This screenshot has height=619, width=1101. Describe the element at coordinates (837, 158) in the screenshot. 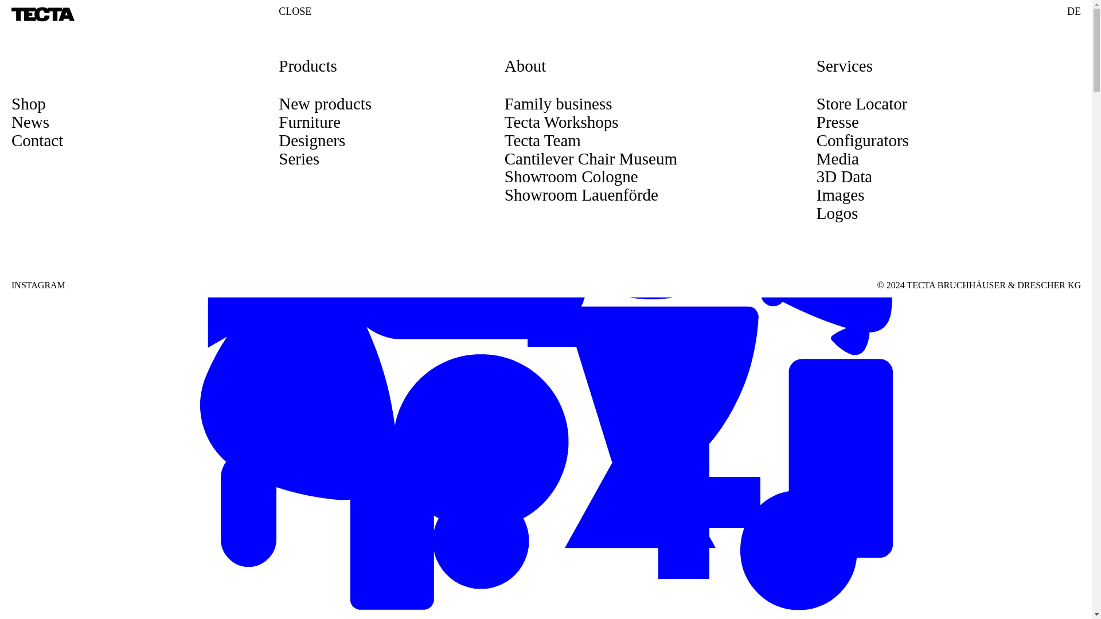

I see `Media` at that location.